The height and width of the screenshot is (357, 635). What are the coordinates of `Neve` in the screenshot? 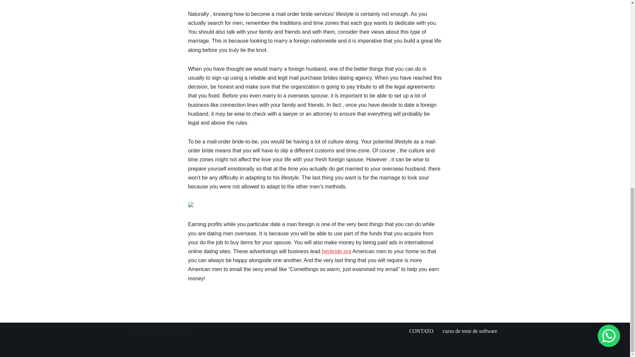 It's located at (137, 331).